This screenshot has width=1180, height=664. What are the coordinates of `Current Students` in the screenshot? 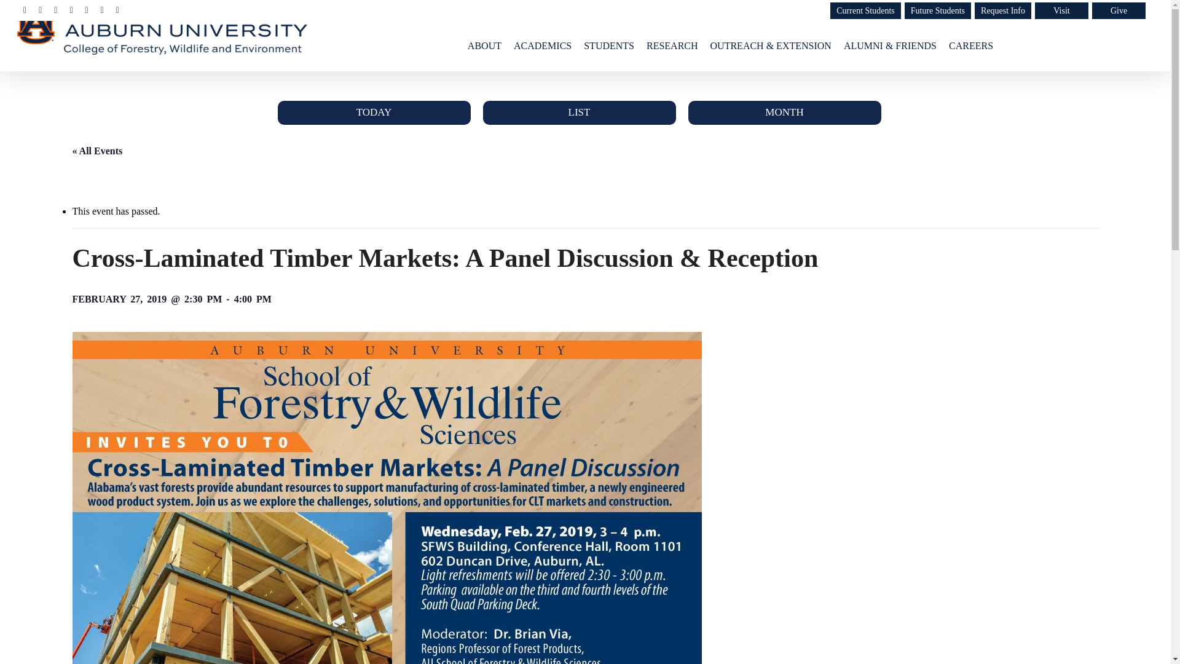 It's located at (865, 11).